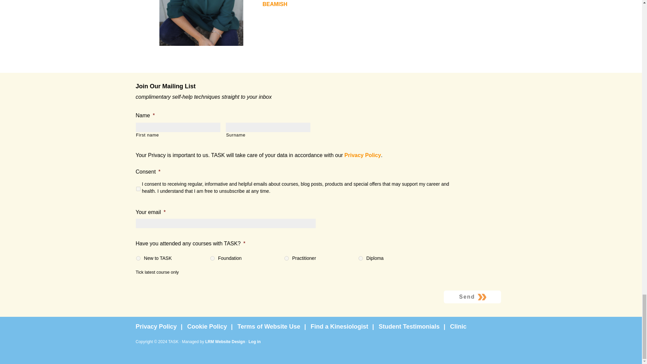  What do you see at coordinates (273, 328) in the screenshot?
I see `Terms of Website Use` at bounding box center [273, 328].